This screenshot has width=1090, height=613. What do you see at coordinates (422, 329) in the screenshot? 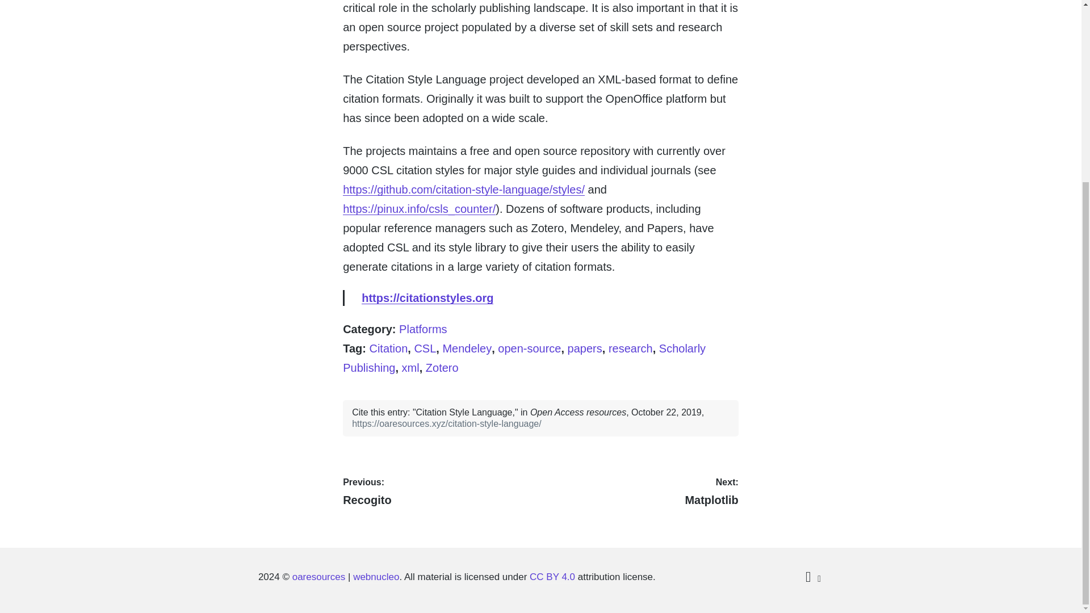
I see `open-source` at bounding box center [422, 329].